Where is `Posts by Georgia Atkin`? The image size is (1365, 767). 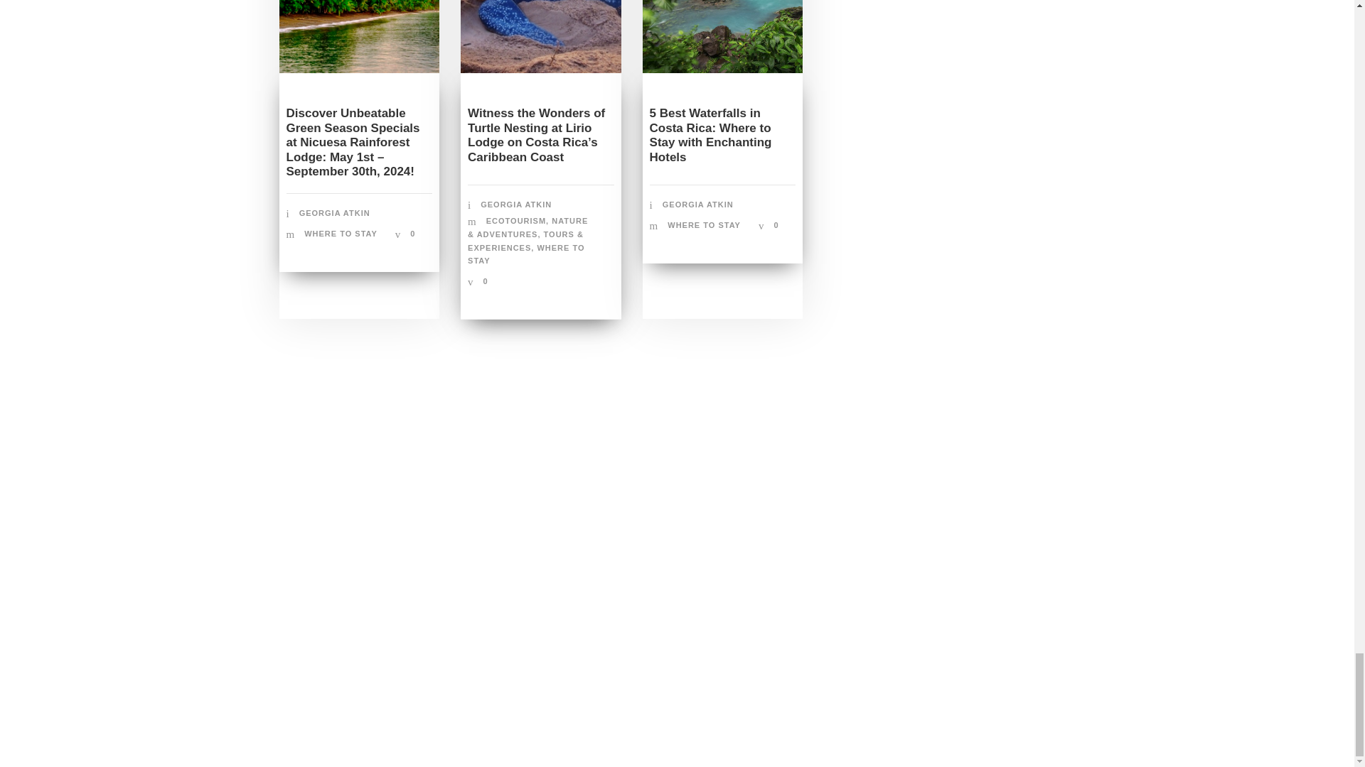 Posts by Georgia Atkin is located at coordinates (515, 204).